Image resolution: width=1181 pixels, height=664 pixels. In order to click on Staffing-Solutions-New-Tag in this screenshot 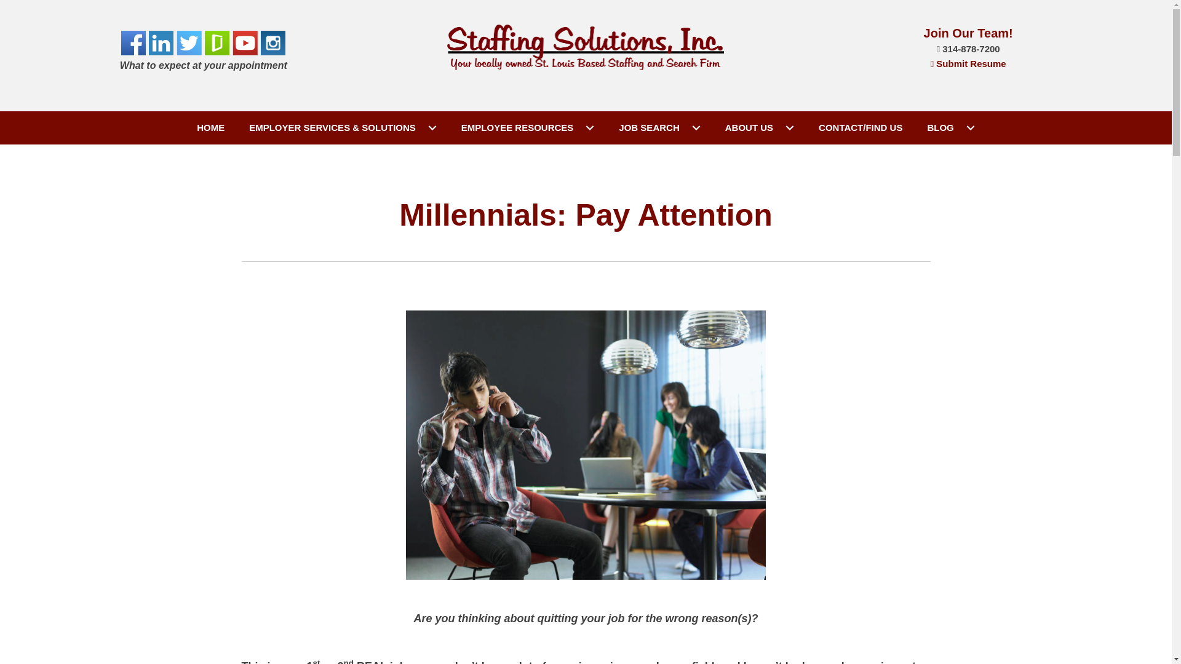, I will do `click(586, 47)`.